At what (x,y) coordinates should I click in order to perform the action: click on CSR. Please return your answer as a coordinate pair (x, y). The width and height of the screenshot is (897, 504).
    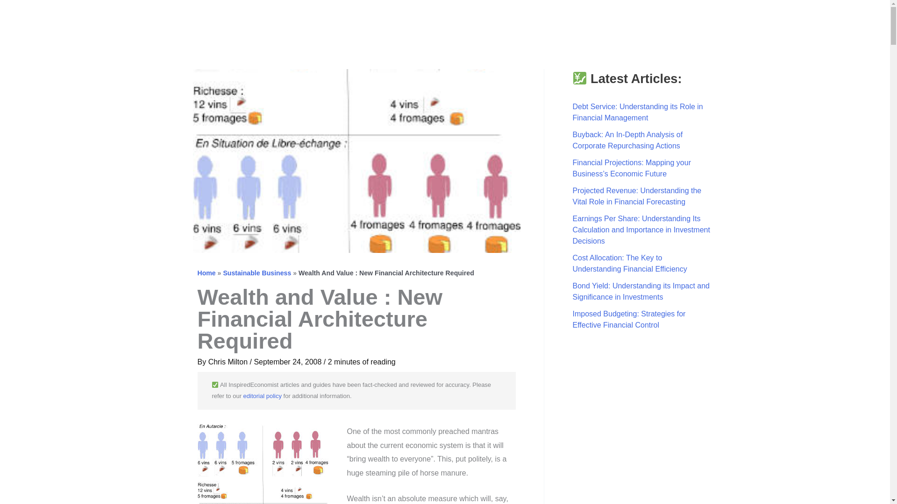
    Looking at the image, I should click on (788, 19).